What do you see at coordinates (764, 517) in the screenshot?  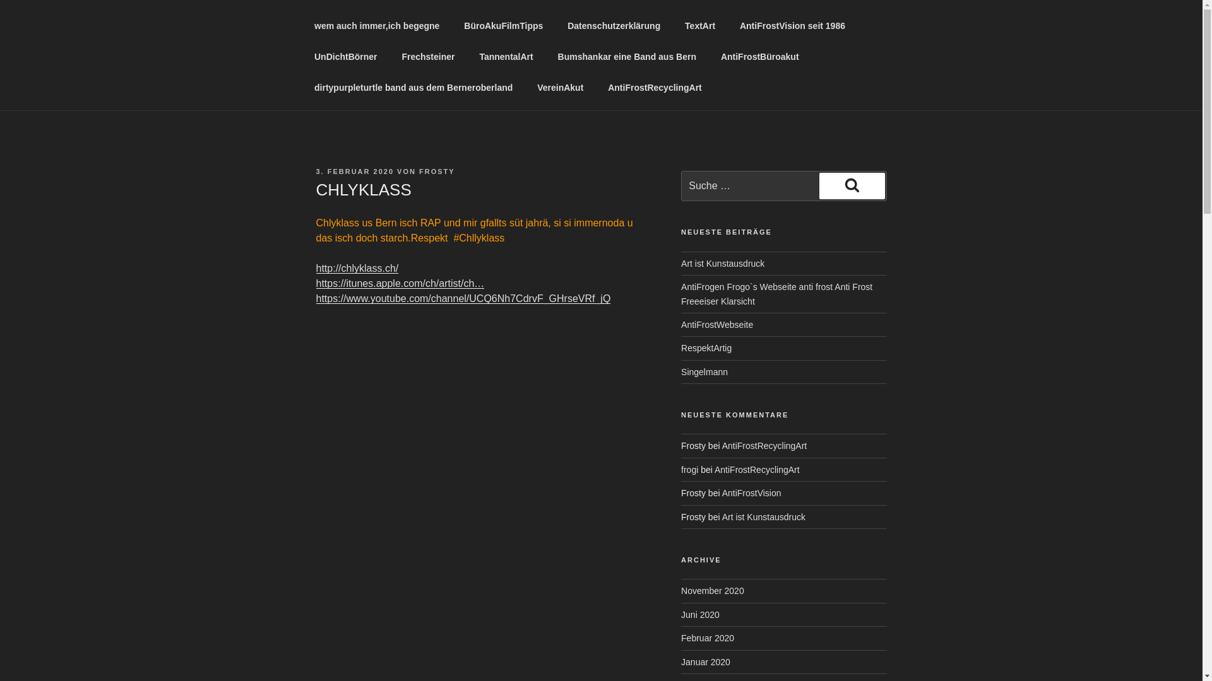 I see `Art ist Kunstausdruck` at bounding box center [764, 517].